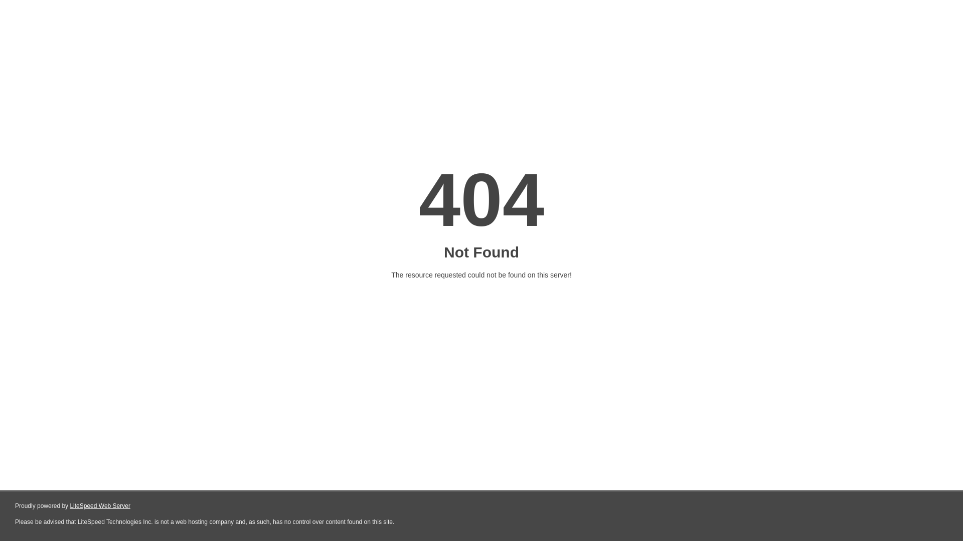 The height and width of the screenshot is (541, 963). Describe the element at coordinates (100, 506) in the screenshot. I see `LiteSpeed Web Server` at that location.